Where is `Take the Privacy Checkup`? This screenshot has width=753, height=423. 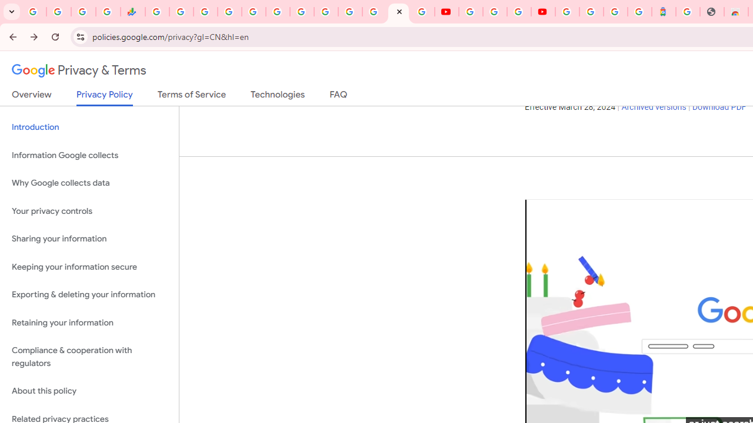
Take the Privacy Checkup is located at coordinates (619, 65).